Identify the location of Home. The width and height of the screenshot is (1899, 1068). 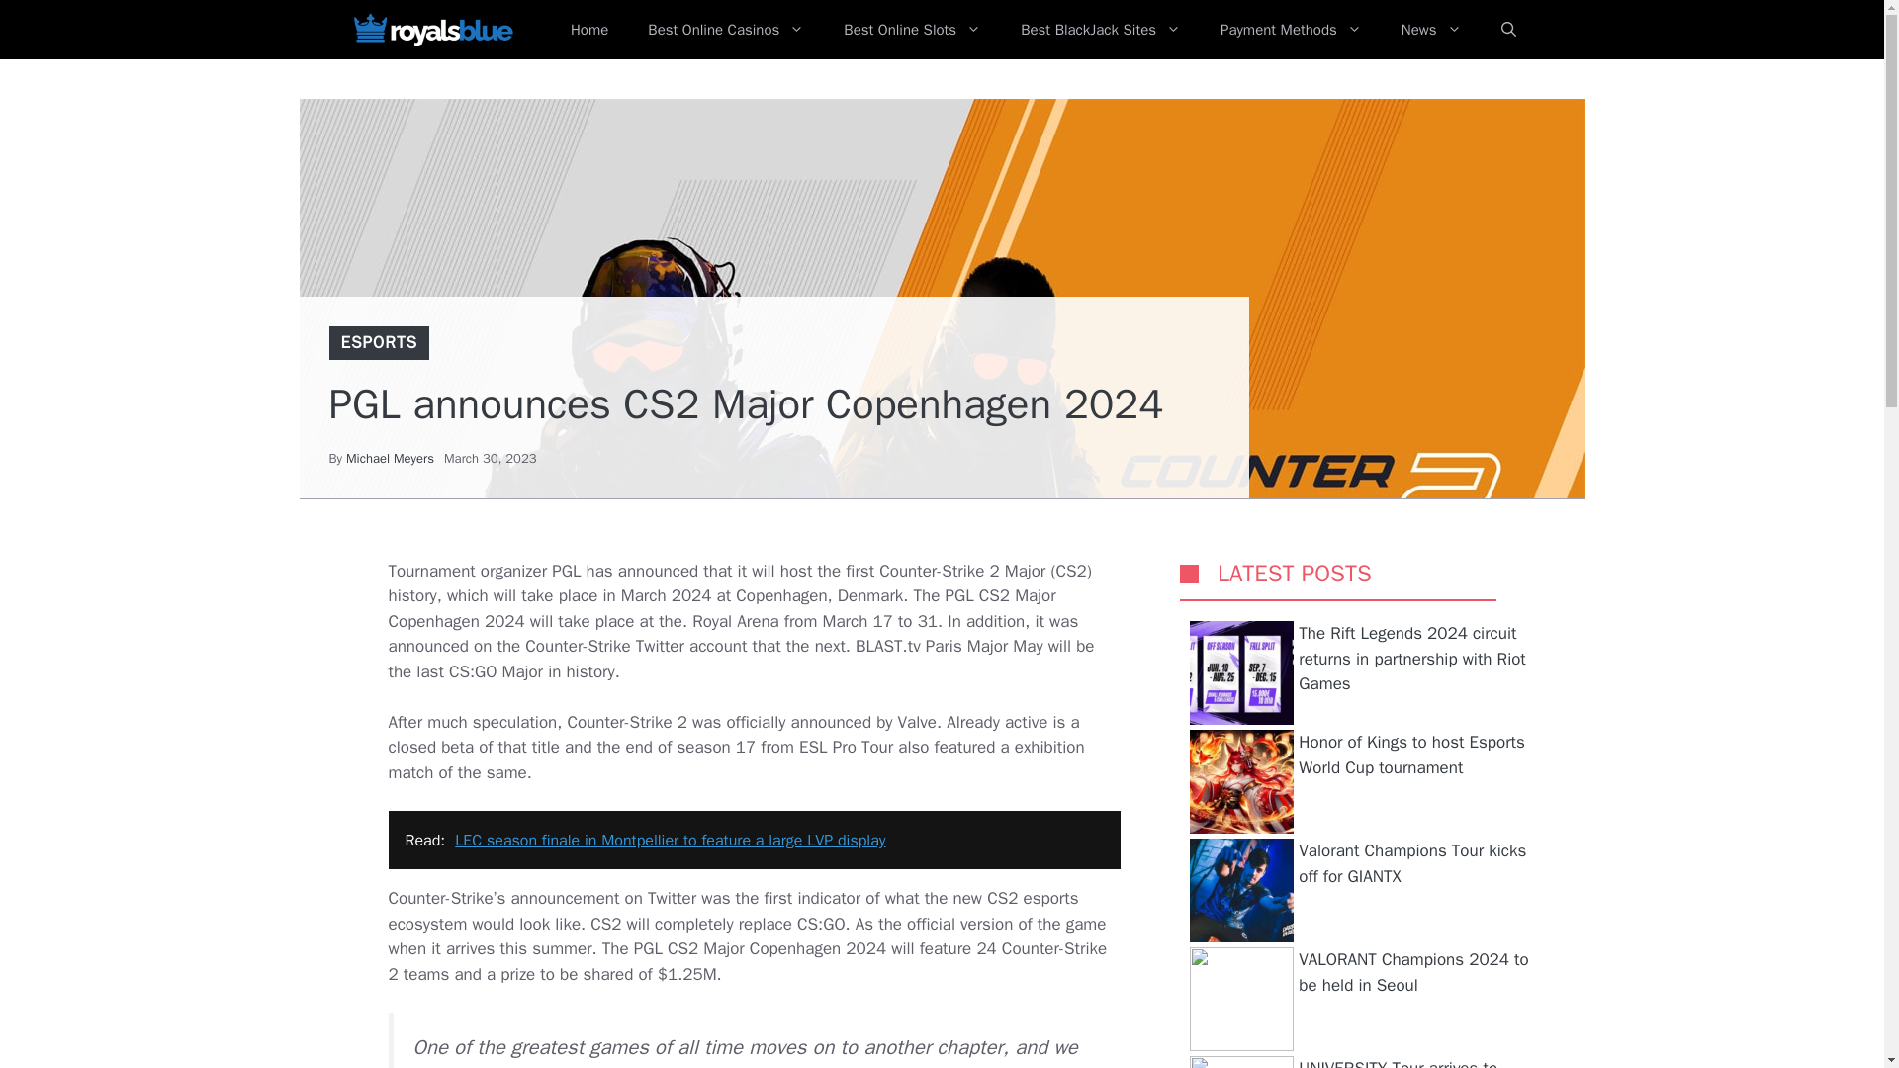
(589, 30).